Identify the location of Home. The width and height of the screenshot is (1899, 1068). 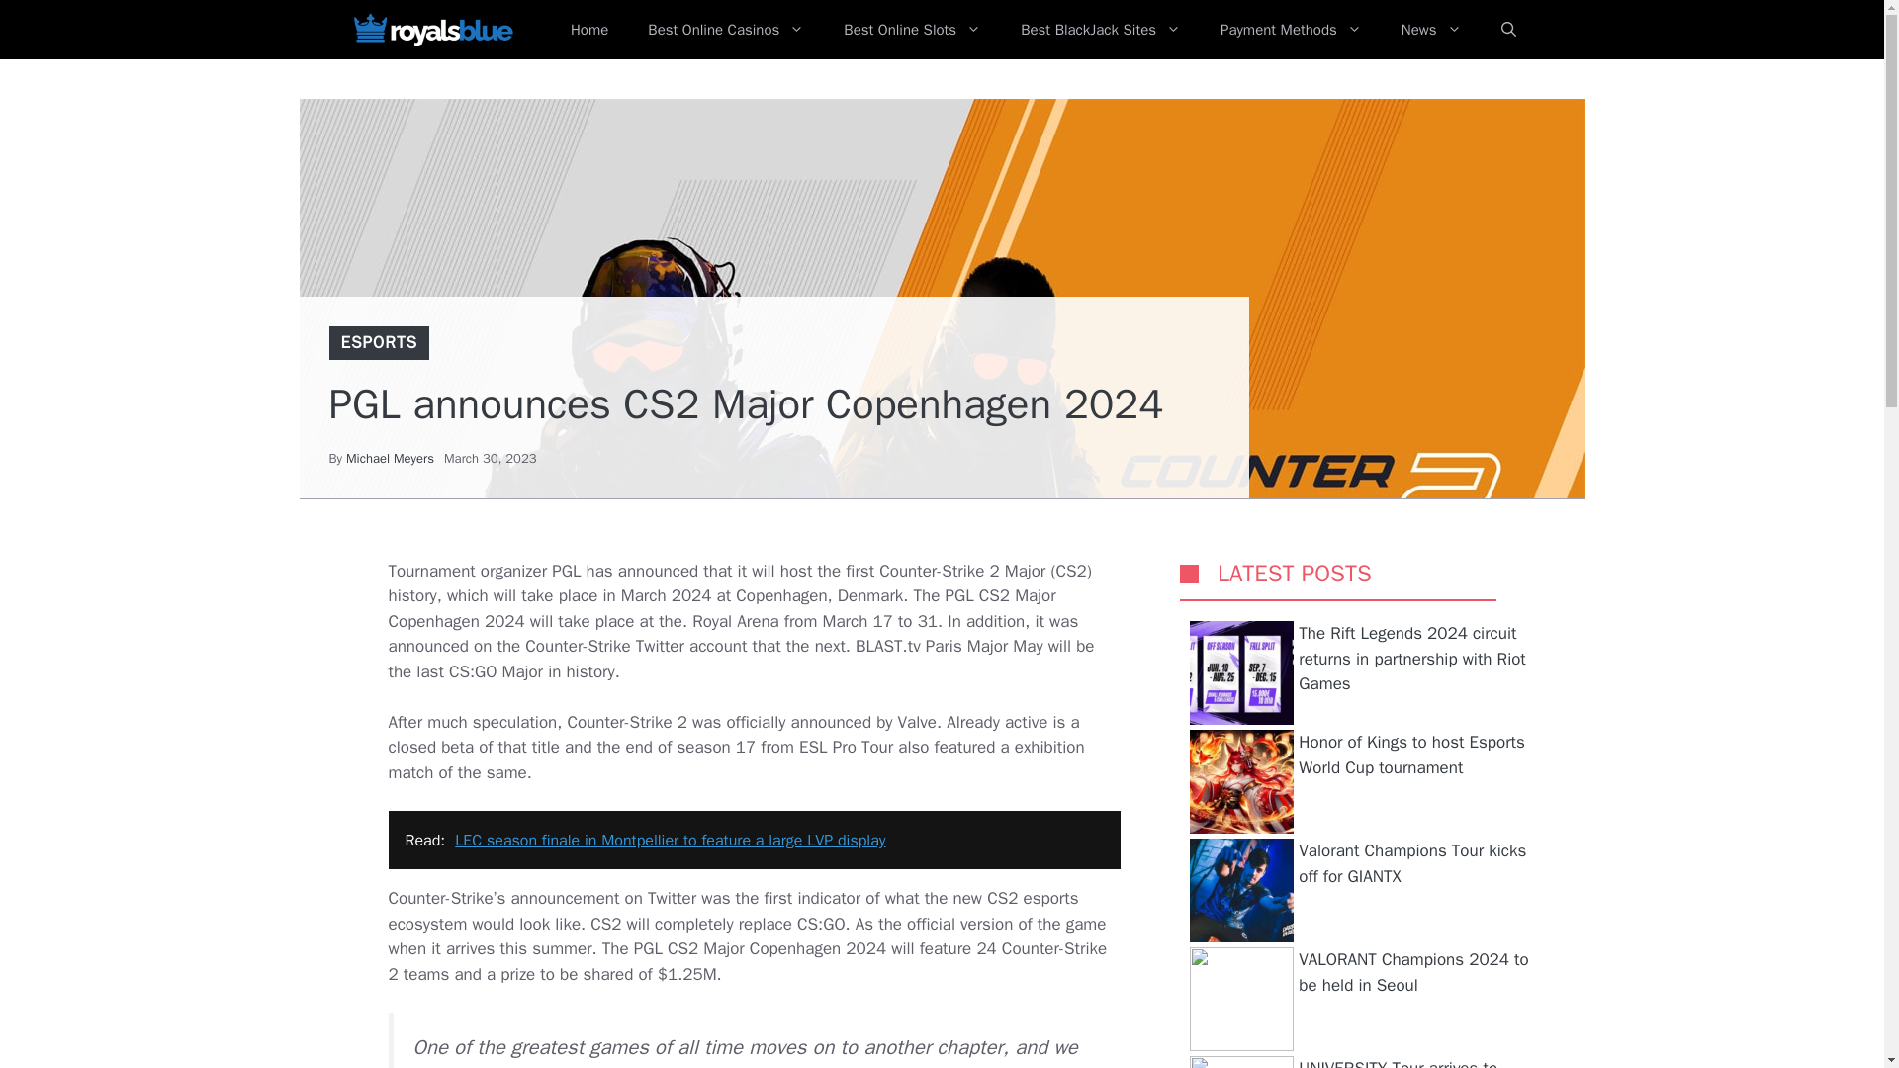
(589, 30).